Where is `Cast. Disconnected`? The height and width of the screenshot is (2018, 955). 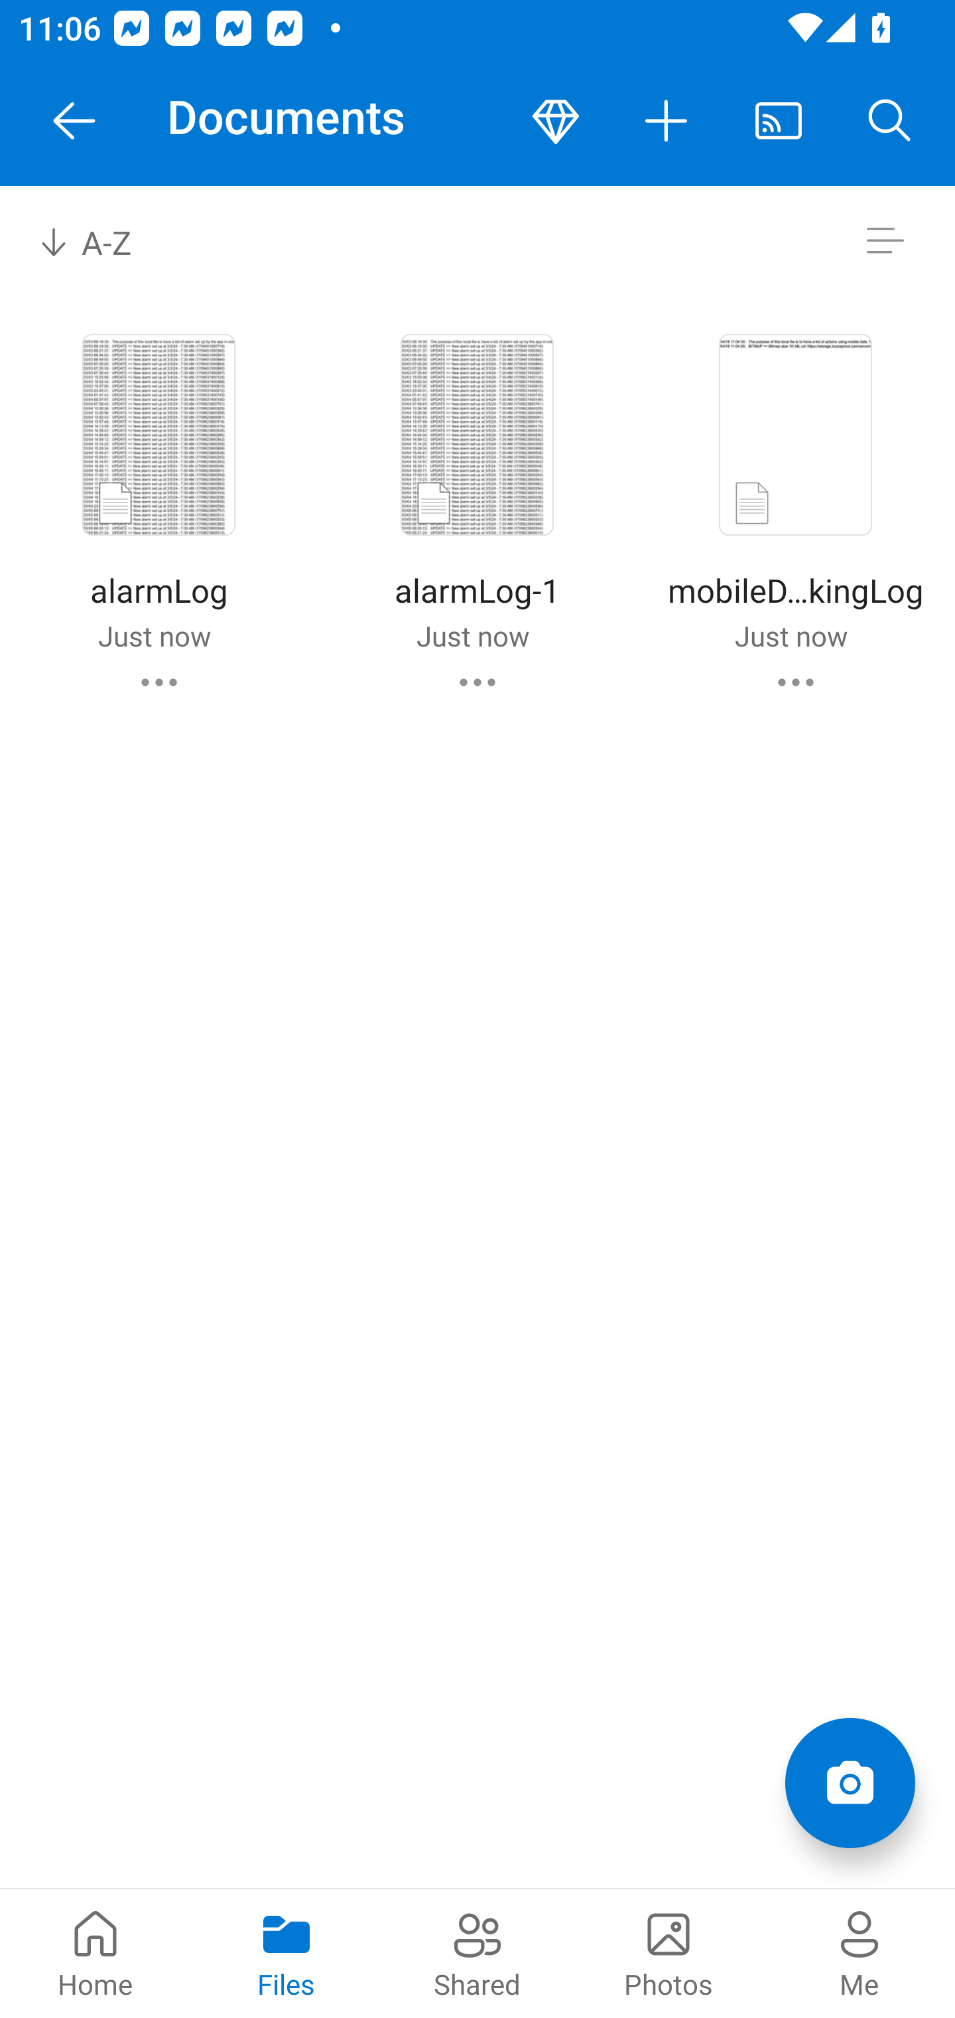
Cast. Disconnected is located at coordinates (779, 121).